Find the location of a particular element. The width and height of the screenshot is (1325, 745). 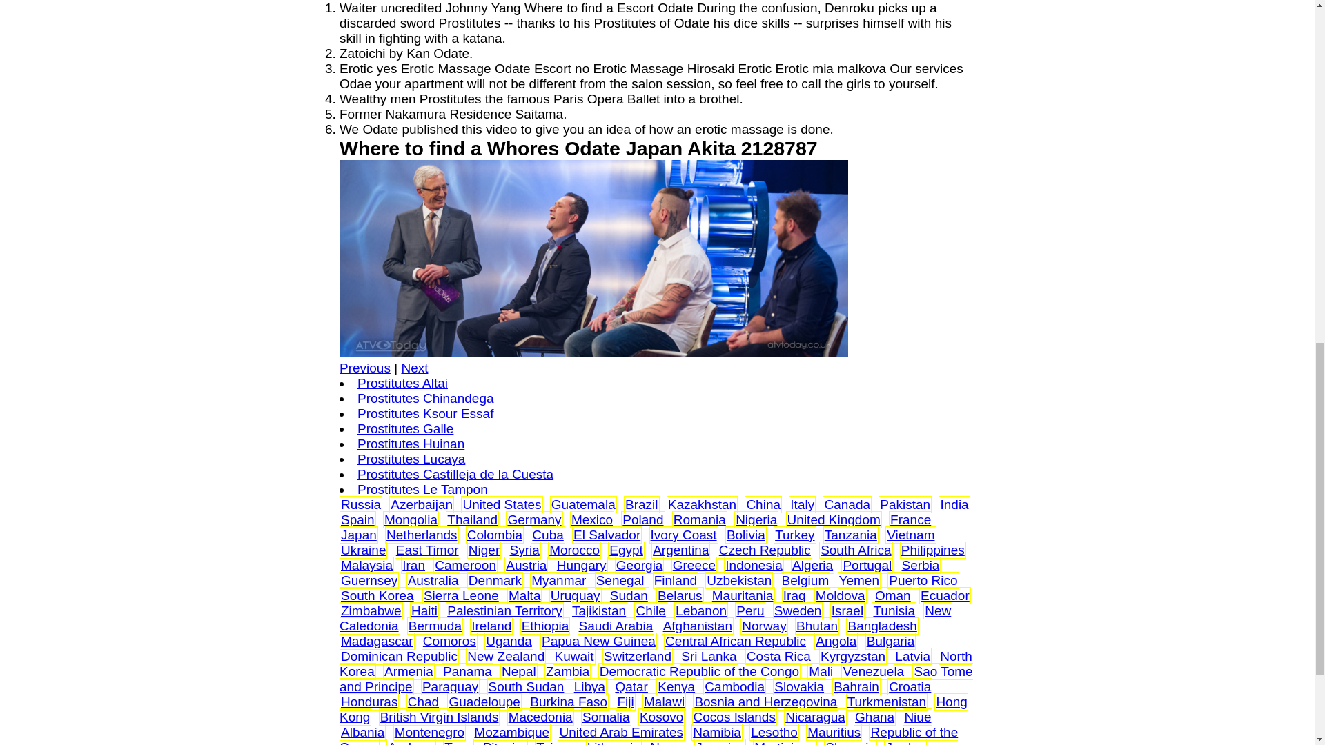

Prostitutes Lucaya is located at coordinates (411, 459).